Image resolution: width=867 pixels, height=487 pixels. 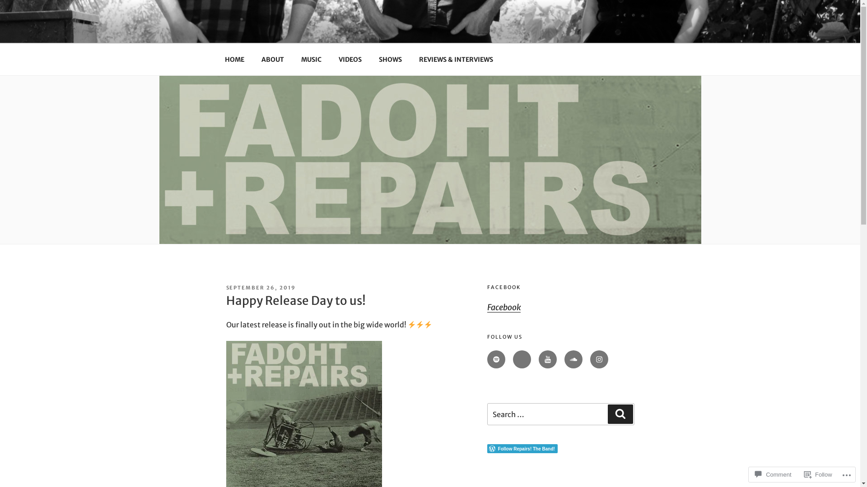 I want to click on MUSIC, so click(x=312, y=60).